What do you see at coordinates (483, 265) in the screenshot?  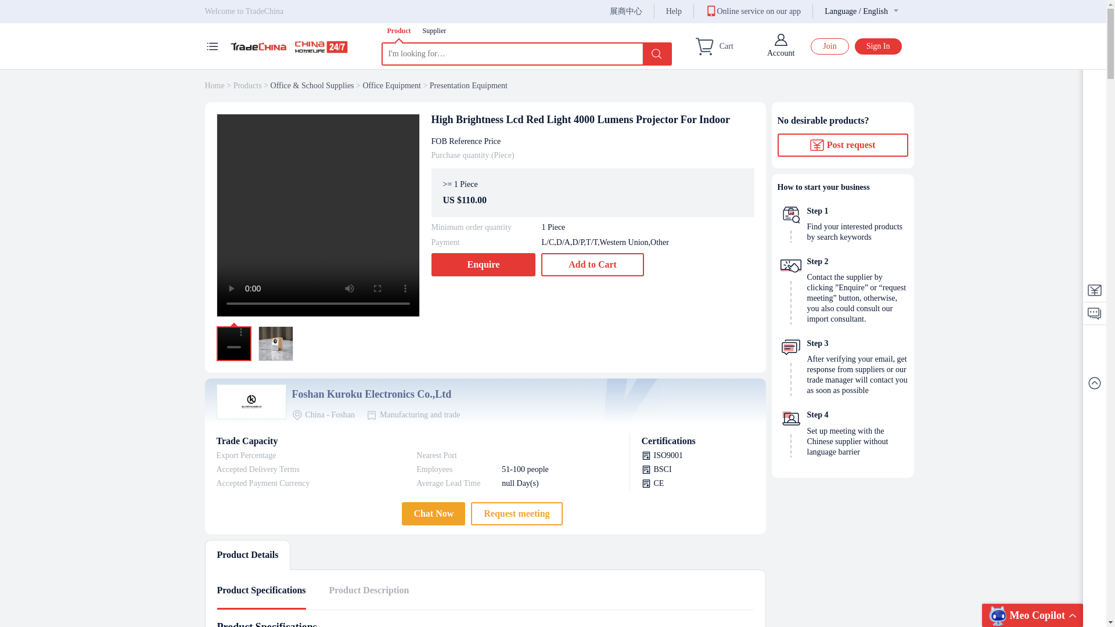 I see `Enquire` at bounding box center [483, 265].